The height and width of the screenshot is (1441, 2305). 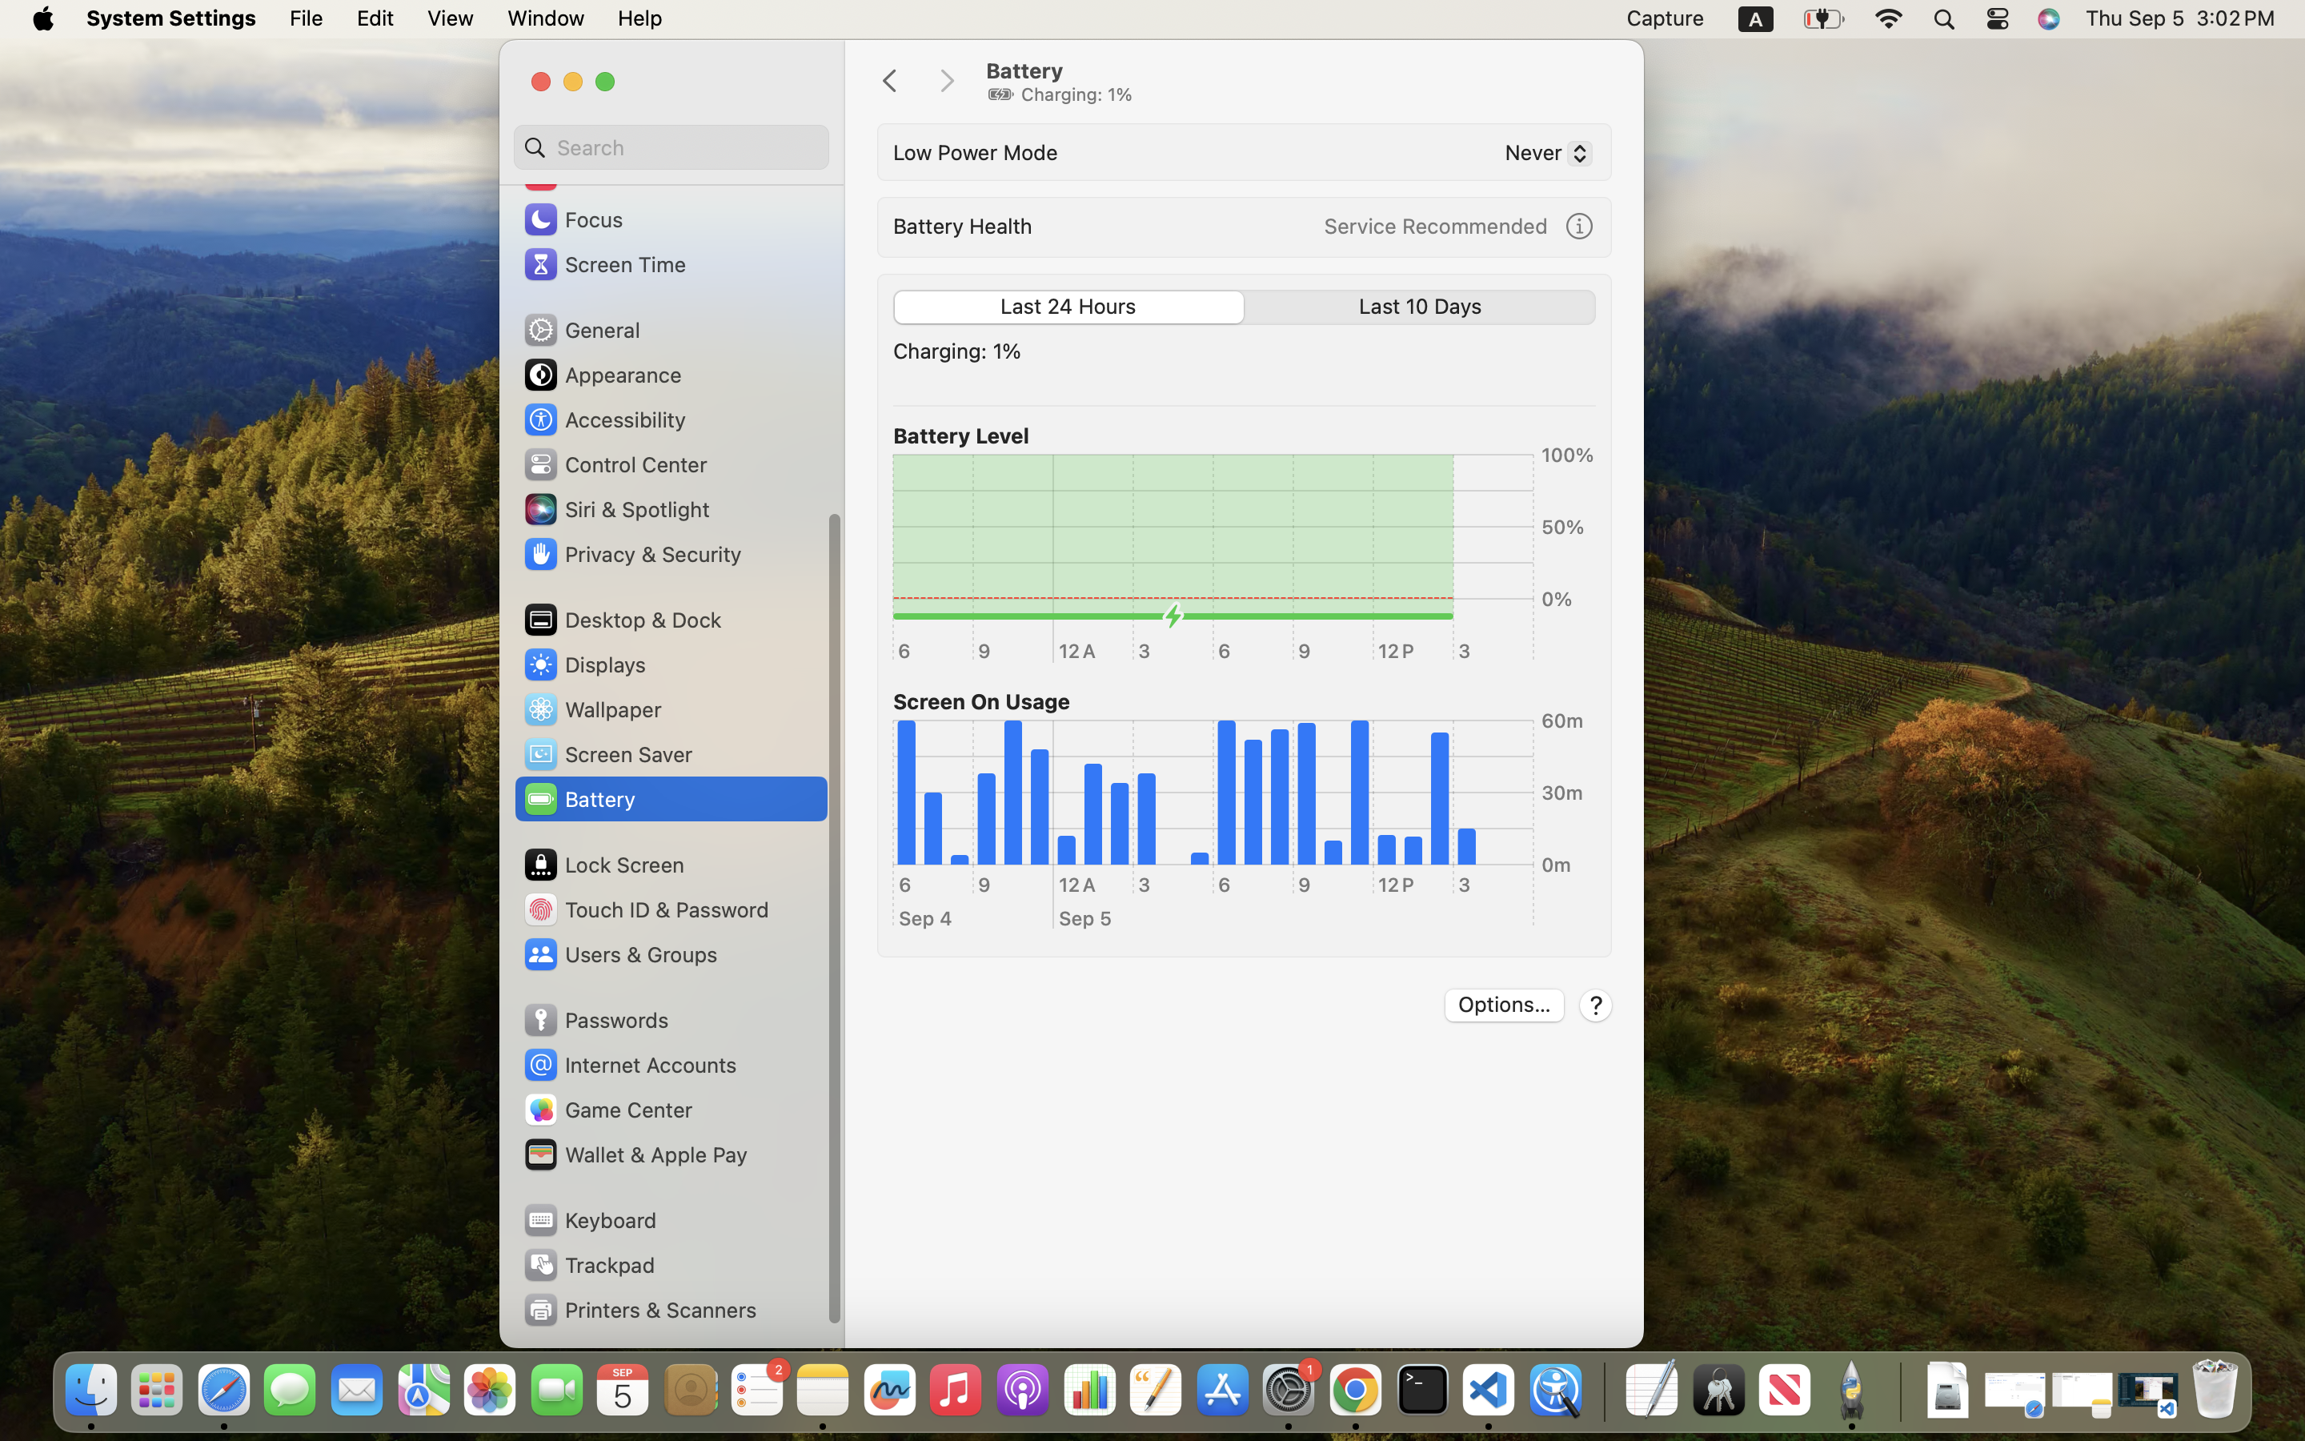 I want to click on Screen Saver, so click(x=607, y=754).